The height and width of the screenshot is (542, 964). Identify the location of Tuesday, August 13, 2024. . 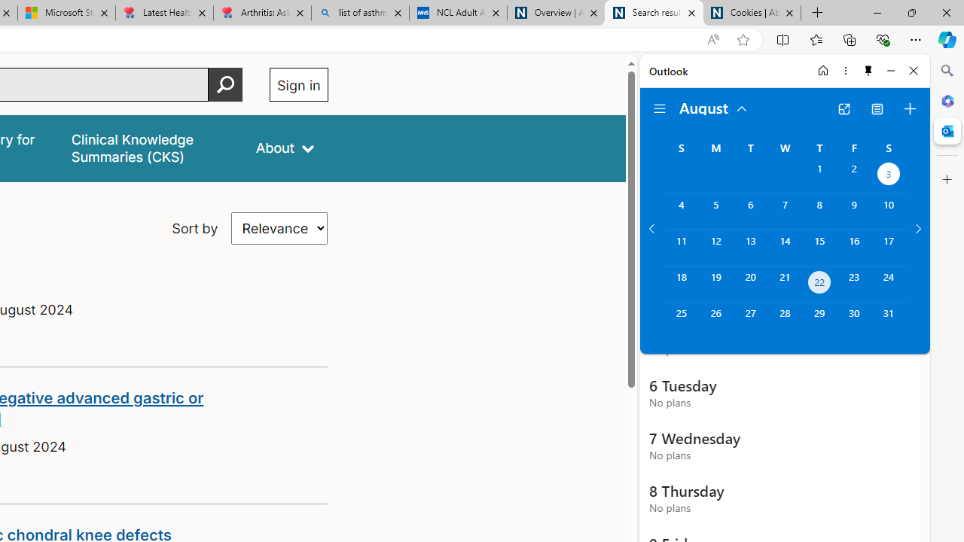
(750, 248).